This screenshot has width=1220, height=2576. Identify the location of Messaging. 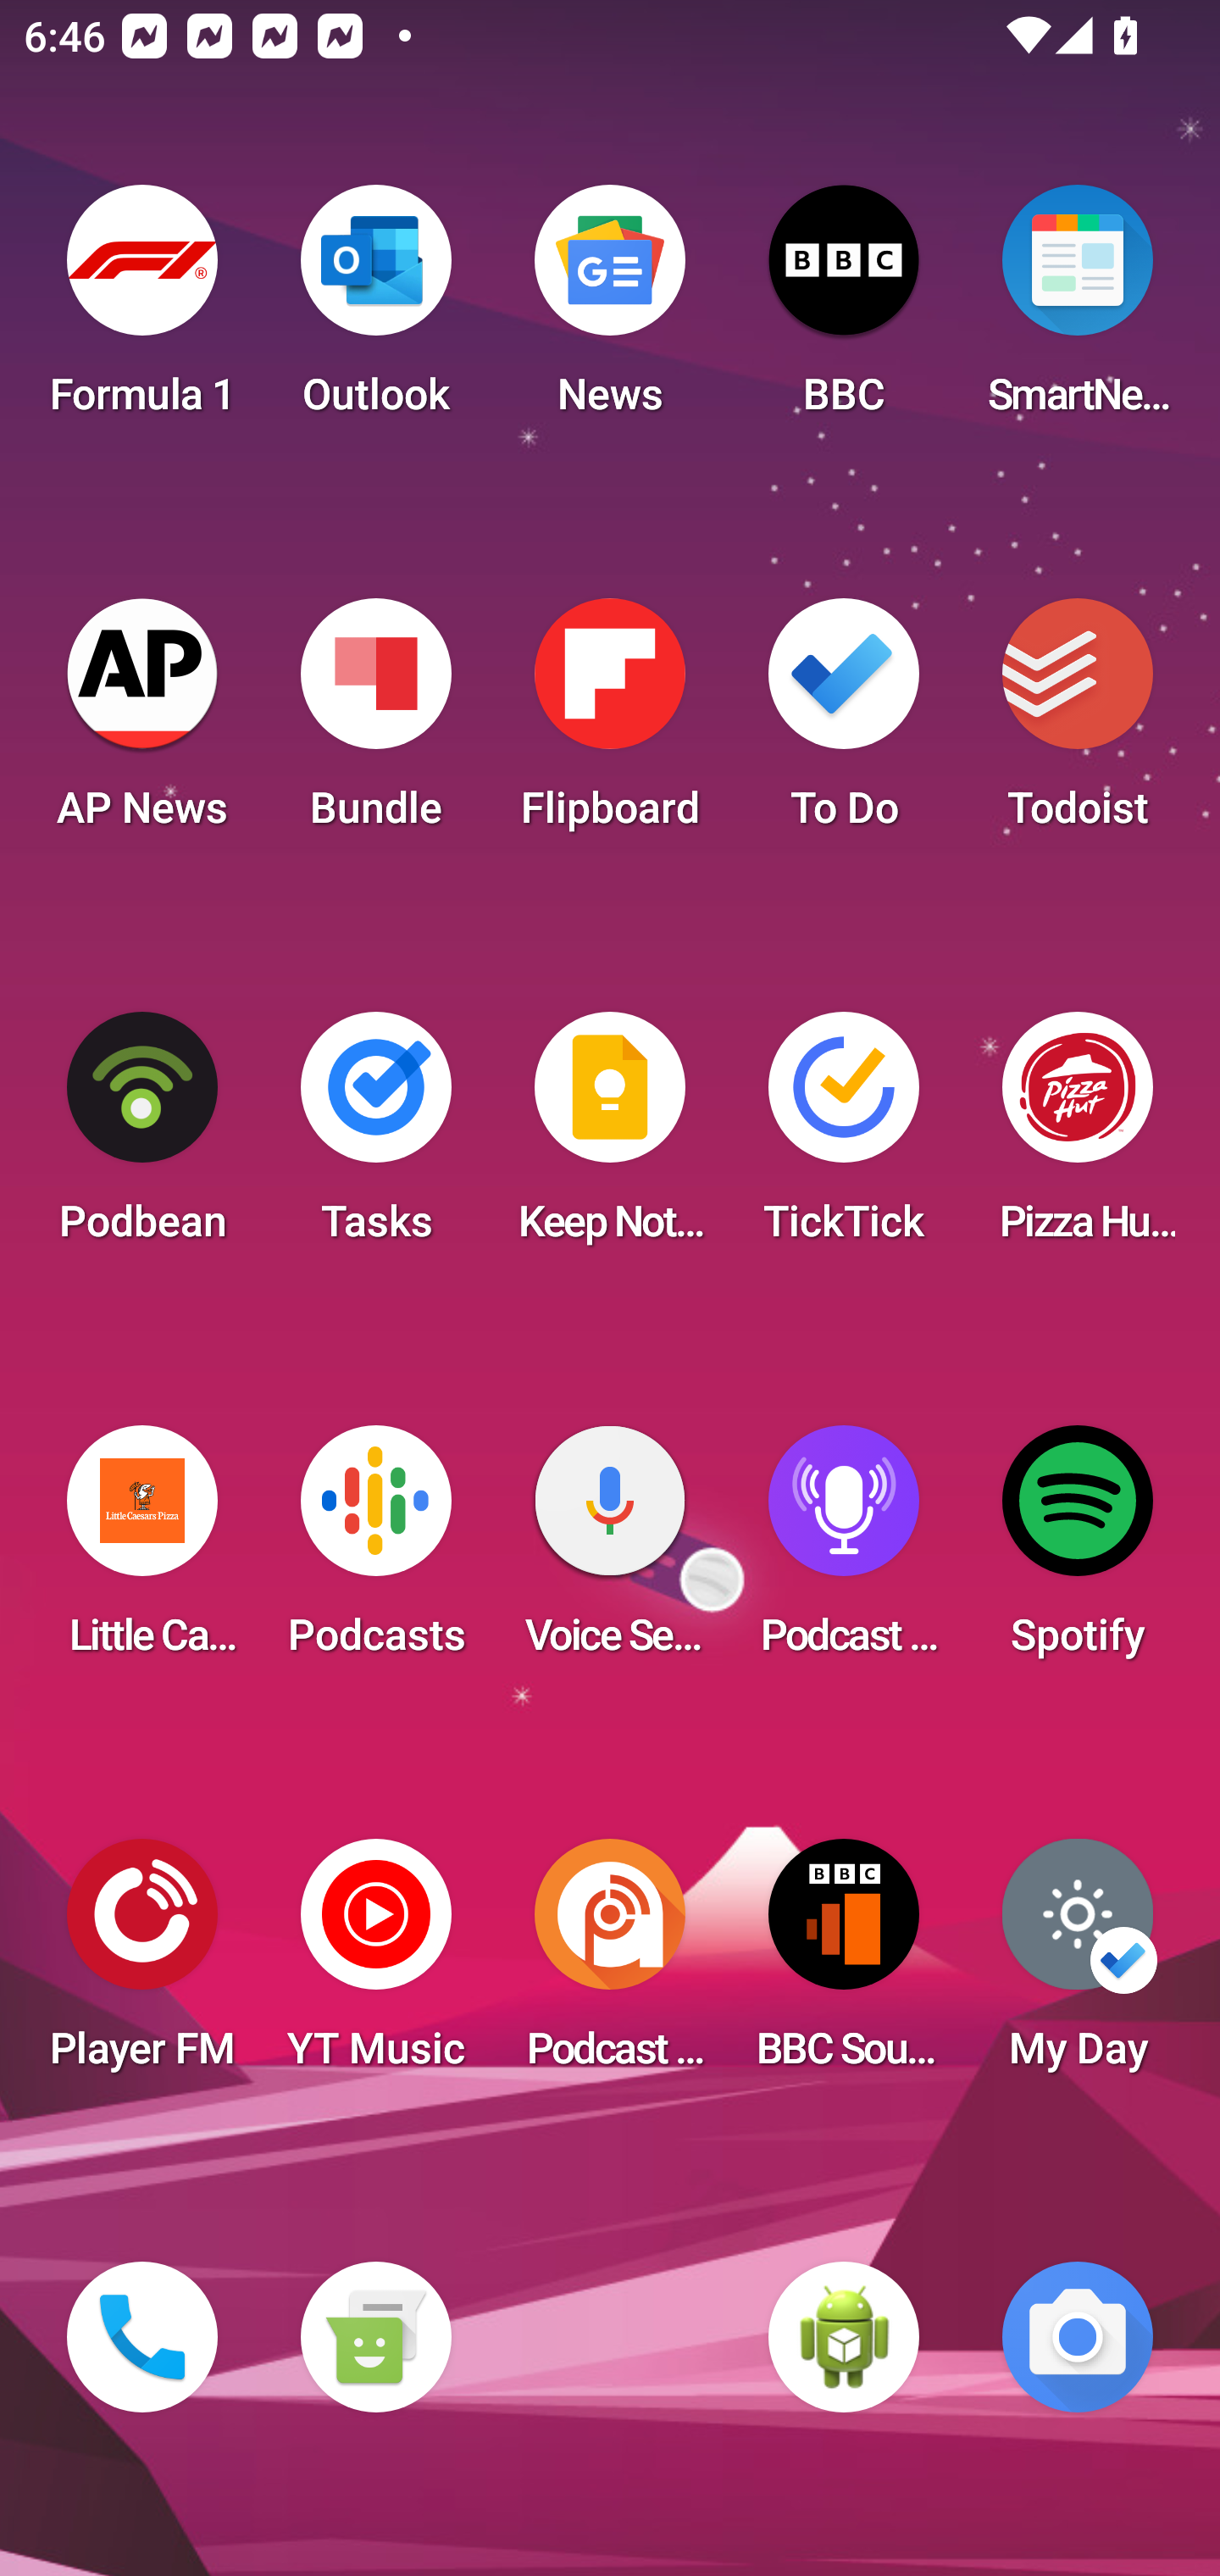
(375, 2337).